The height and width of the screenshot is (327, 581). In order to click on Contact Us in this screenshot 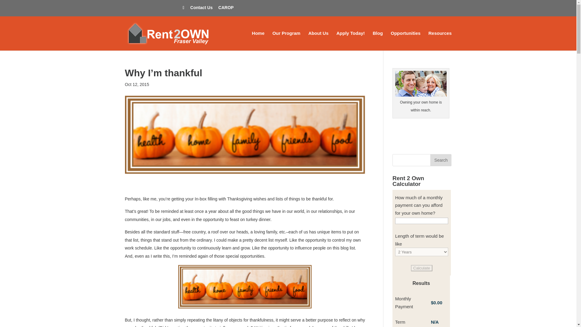, I will do `click(202, 9)`.